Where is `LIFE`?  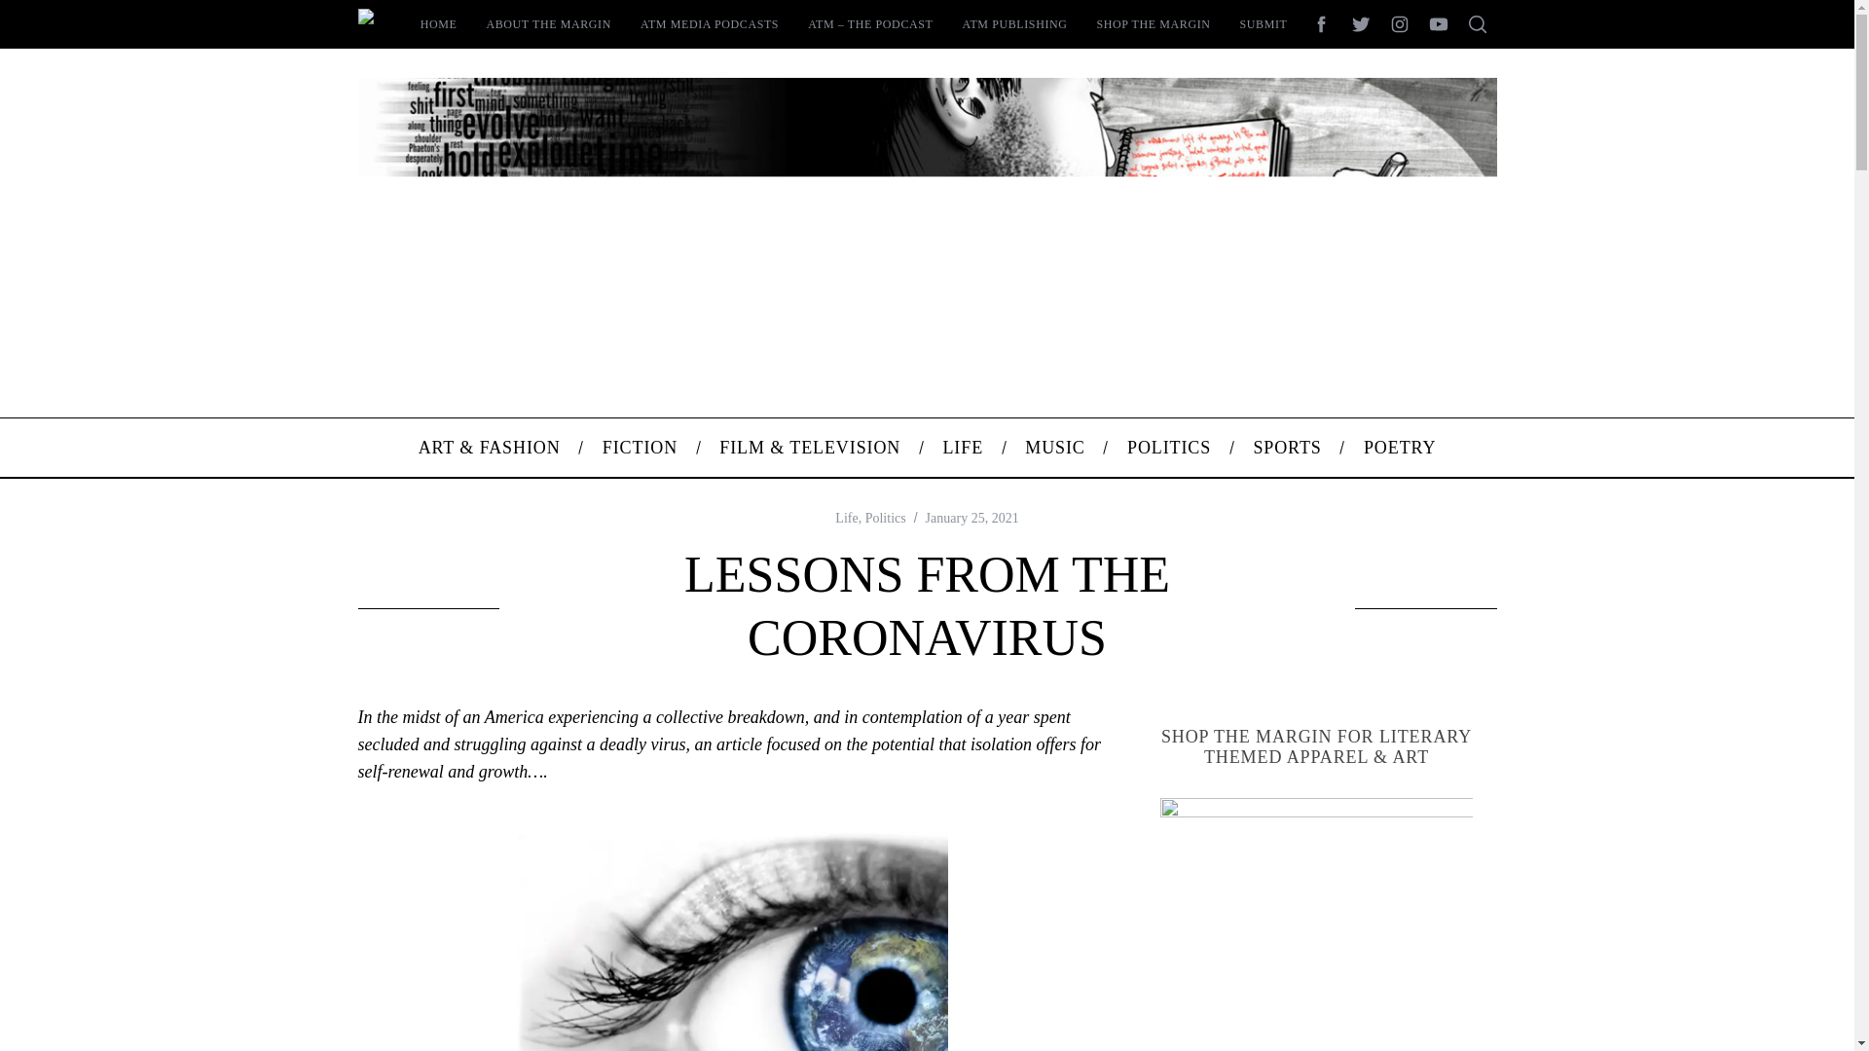
LIFE is located at coordinates (963, 448).